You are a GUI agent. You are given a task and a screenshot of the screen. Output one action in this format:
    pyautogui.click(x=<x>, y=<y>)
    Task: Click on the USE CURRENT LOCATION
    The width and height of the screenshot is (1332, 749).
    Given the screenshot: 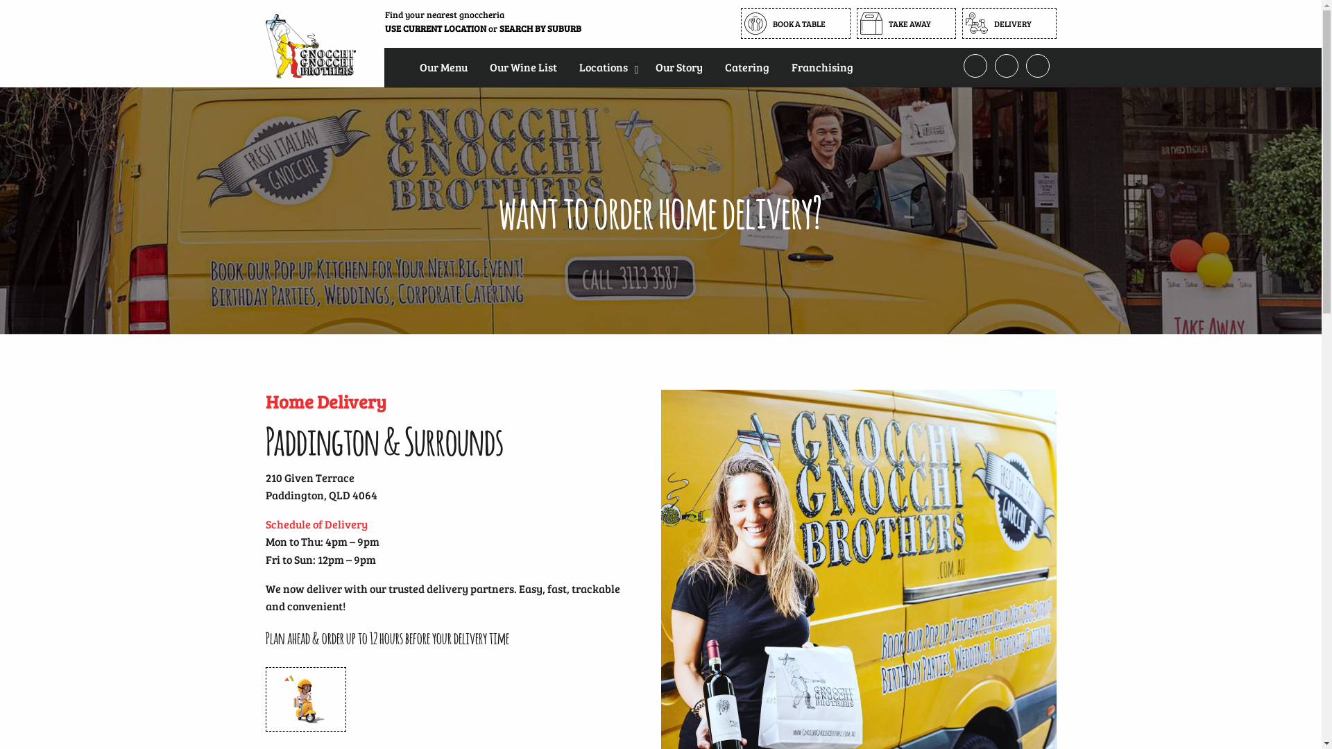 What is the action you would take?
    pyautogui.click(x=435, y=28)
    